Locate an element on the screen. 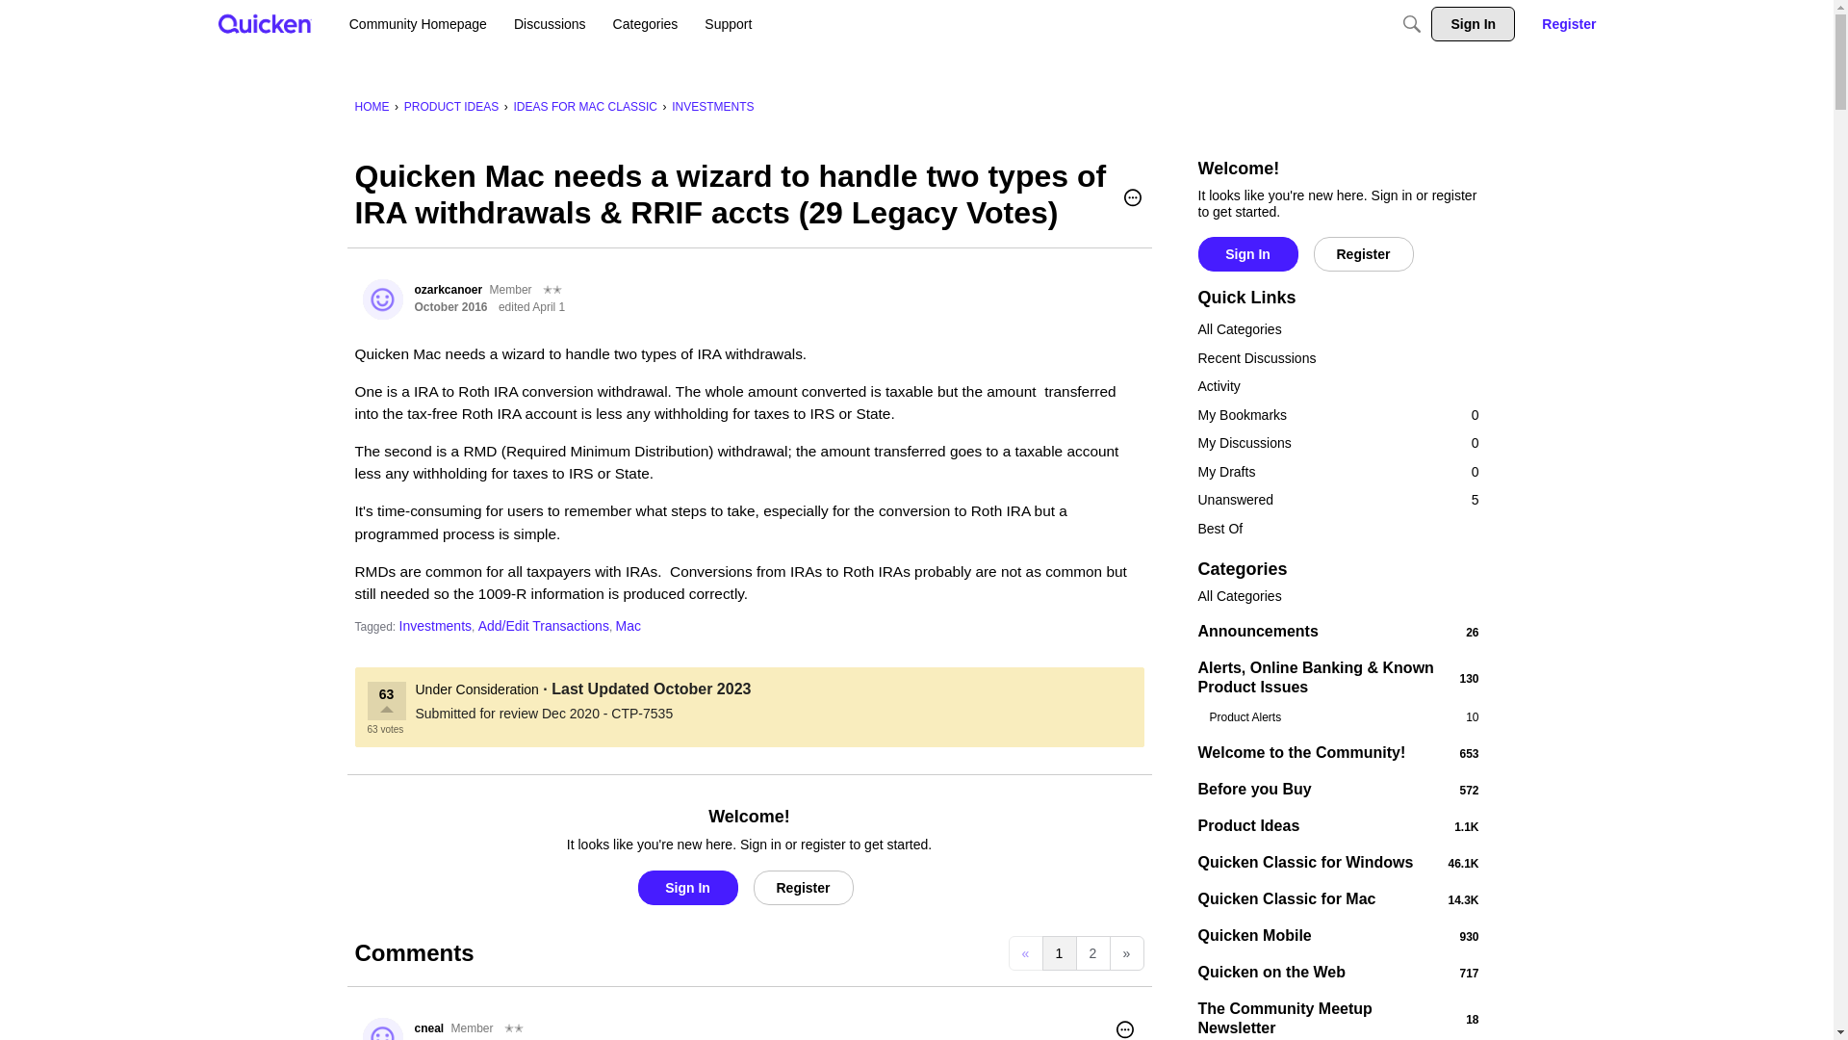 Image resolution: width=1848 pixels, height=1040 pixels. Support is located at coordinates (728, 23).